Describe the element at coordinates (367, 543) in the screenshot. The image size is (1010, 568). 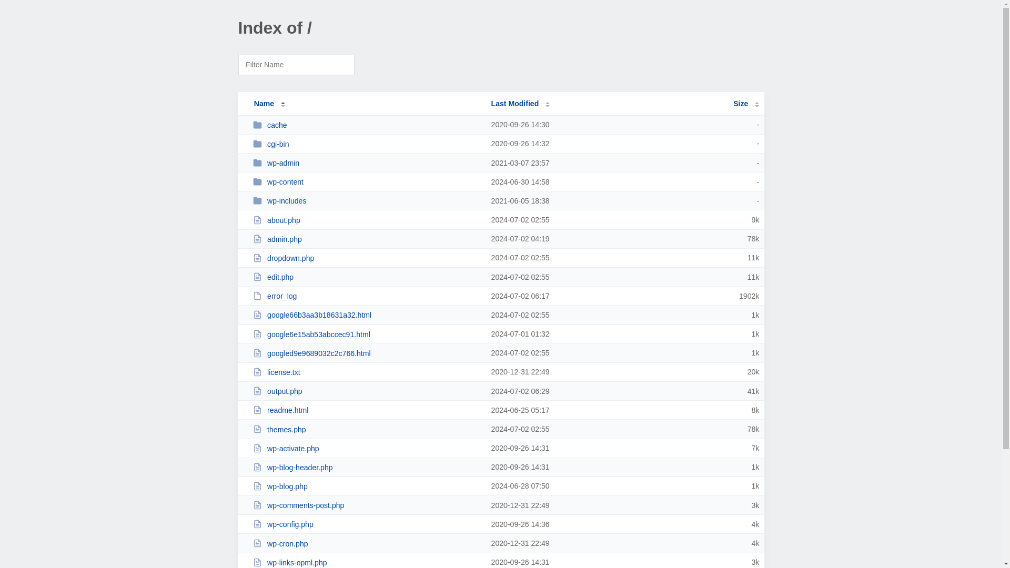
I see `wp-cron.php` at that location.